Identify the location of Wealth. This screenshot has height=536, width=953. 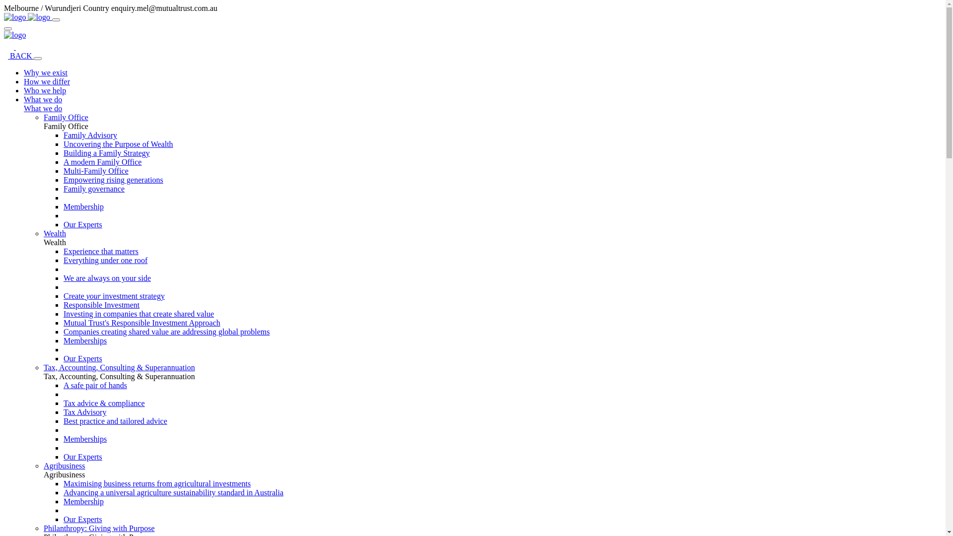
(55, 233).